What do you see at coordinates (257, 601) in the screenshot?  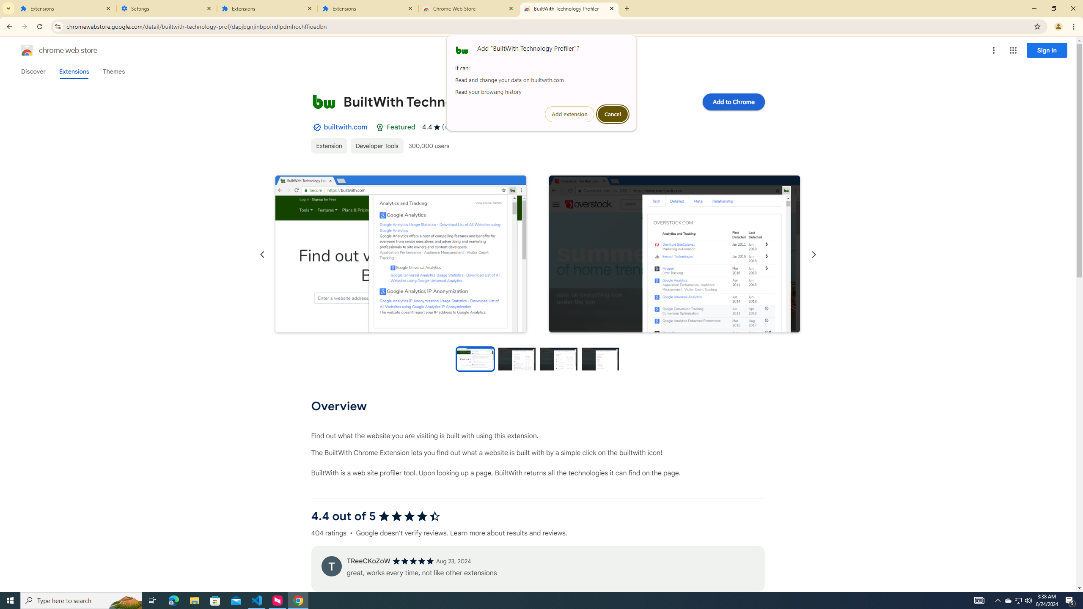 I see `Visual Studio Code - 1 running window` at bounding box center [257, 601].